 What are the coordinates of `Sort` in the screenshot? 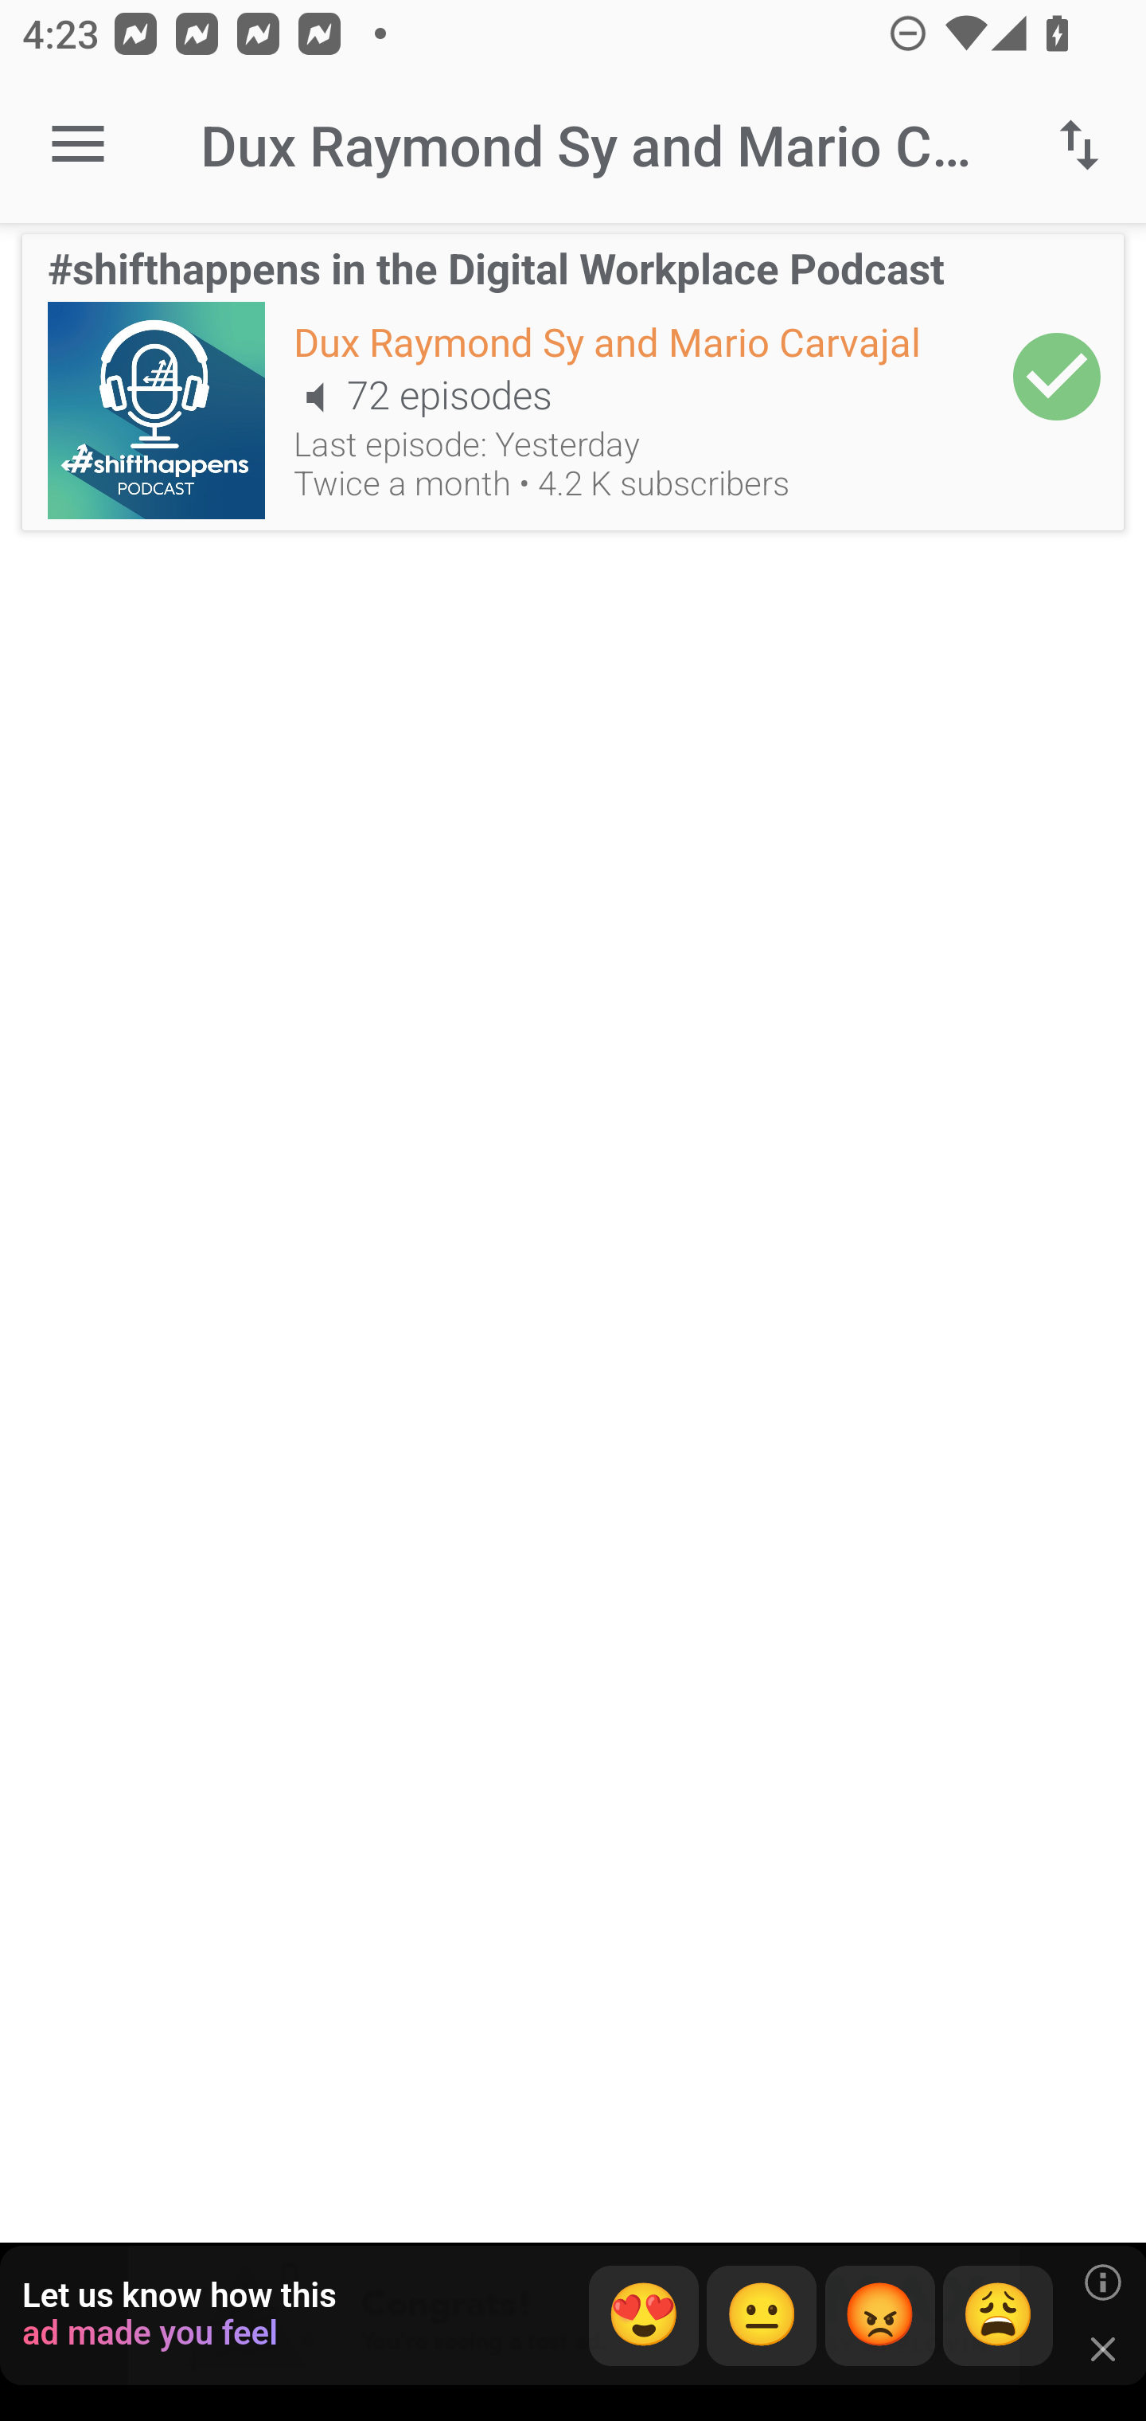 It's located at (1079, 145).